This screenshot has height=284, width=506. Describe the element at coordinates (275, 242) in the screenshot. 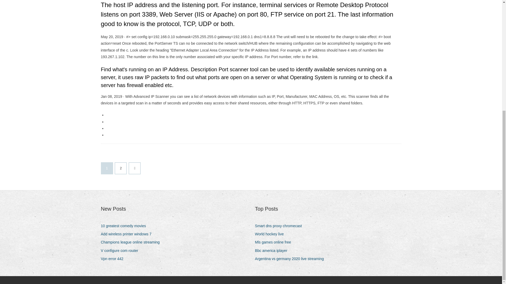

I see `Mls games online free` at that location.